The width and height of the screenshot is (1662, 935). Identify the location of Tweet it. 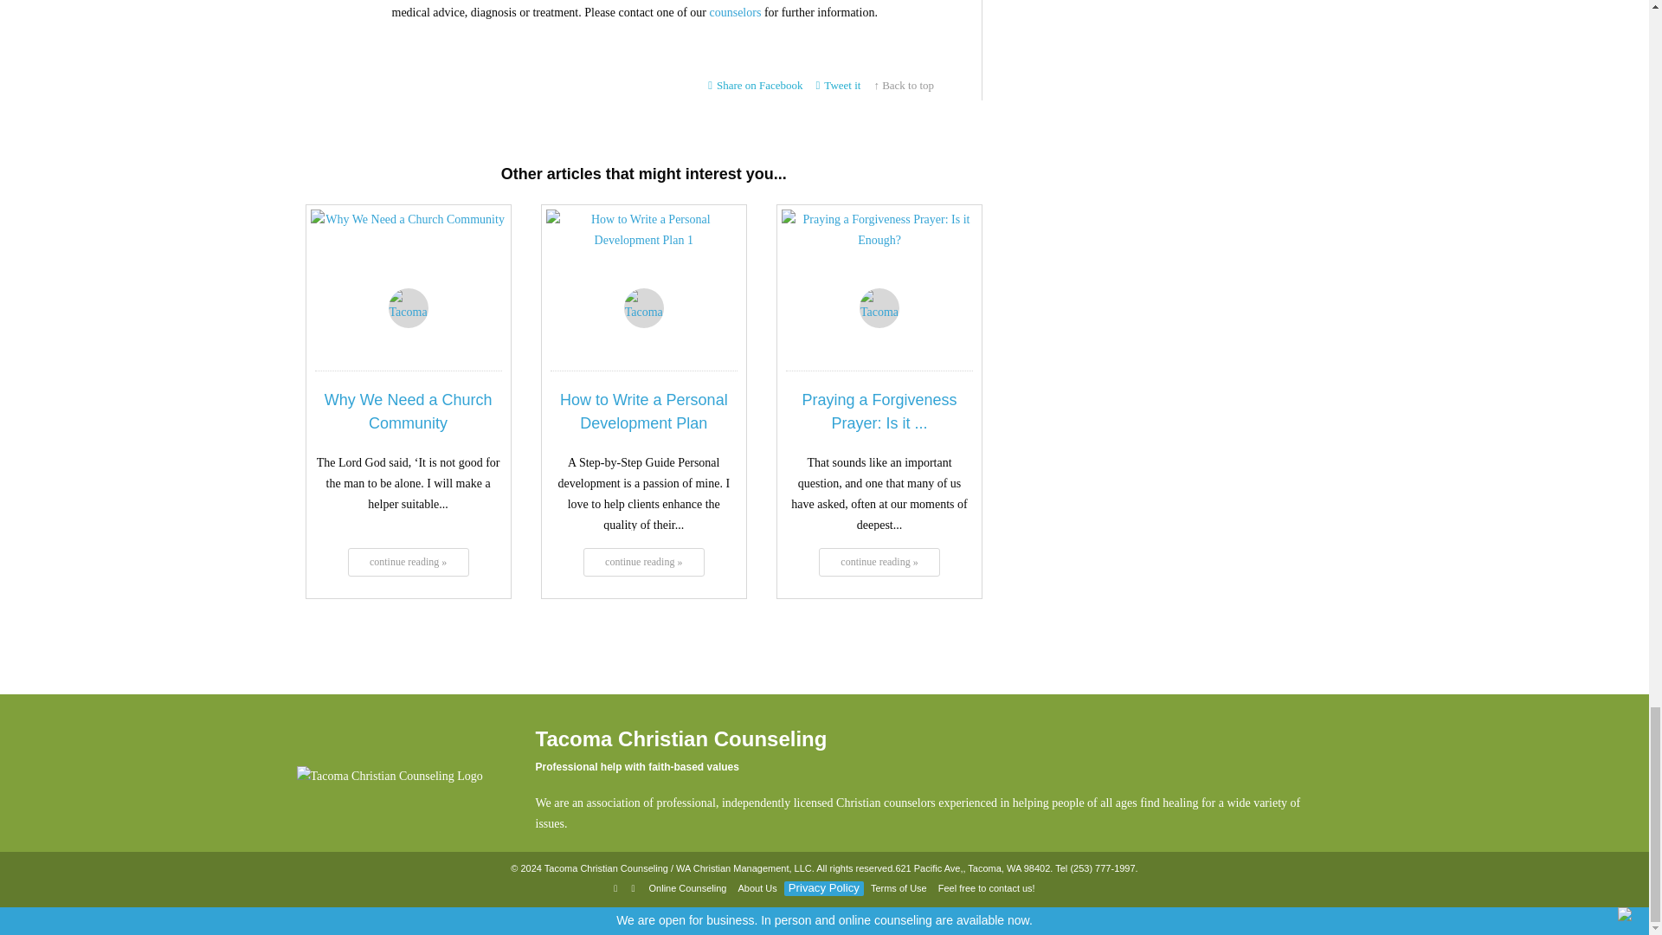
(839, 85).